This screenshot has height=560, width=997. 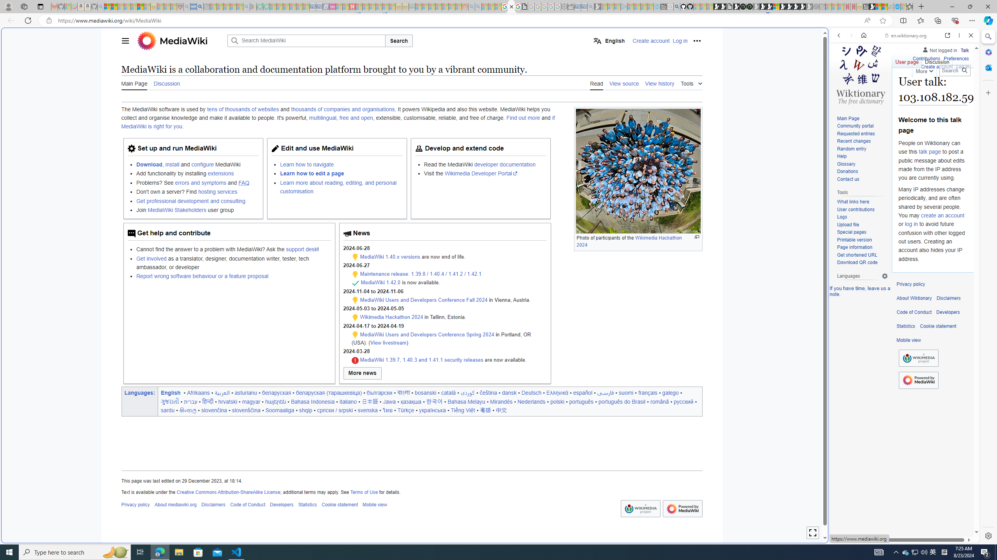 I want to click on Future Focus Report 2024, so click(x=750, y=7).